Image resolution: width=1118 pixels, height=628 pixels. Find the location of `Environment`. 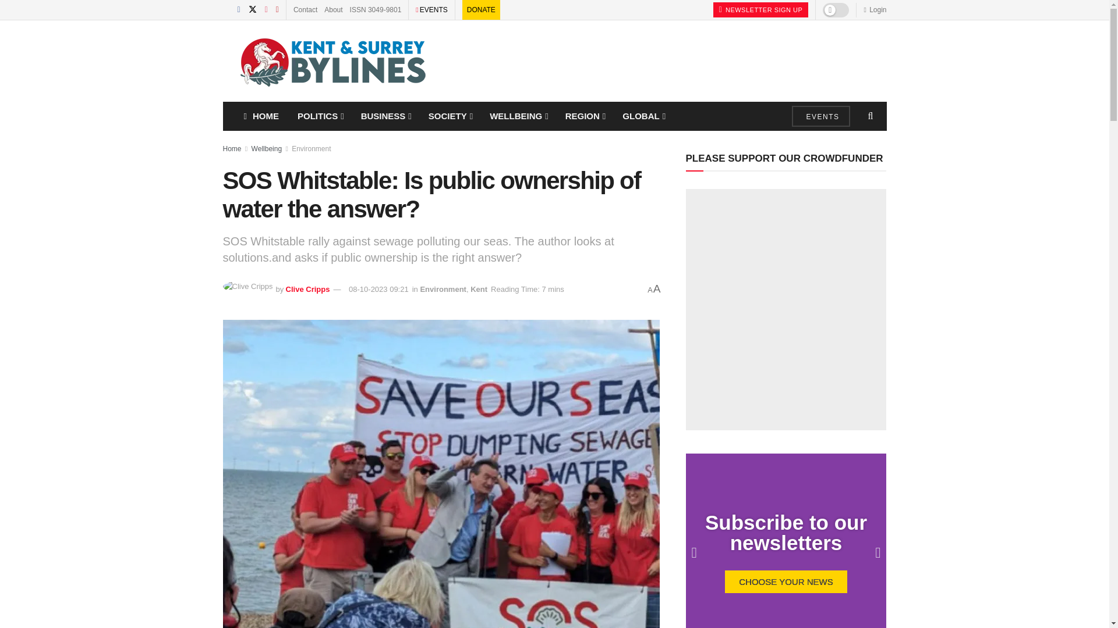

Environment is located at coordinates (311, 149).